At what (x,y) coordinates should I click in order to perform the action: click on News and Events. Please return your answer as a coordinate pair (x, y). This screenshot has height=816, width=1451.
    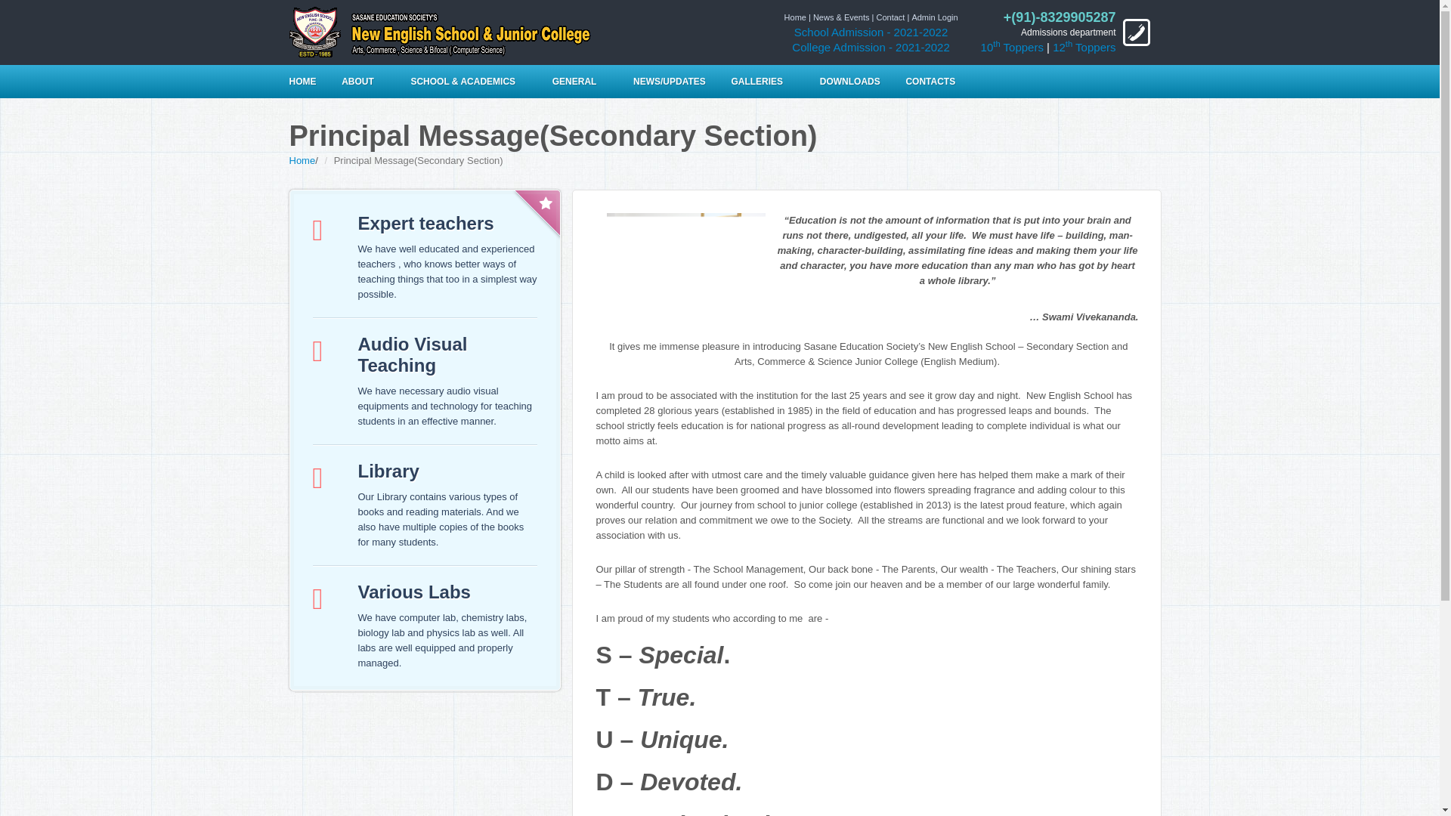
    Looking at the image, I should click on (840, 17).